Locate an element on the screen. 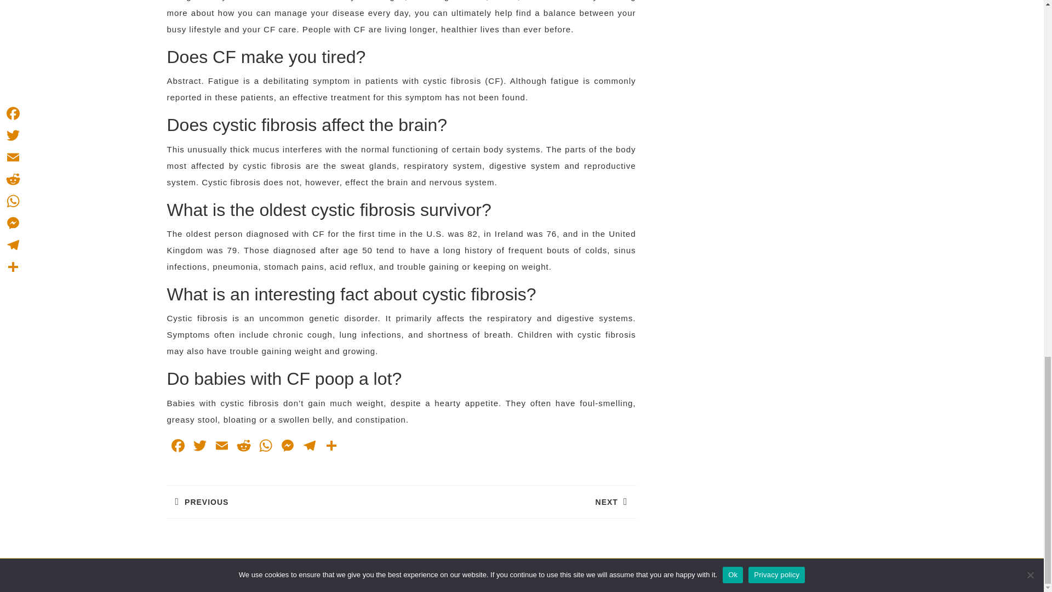  Share is located at coordinates (177, 447).